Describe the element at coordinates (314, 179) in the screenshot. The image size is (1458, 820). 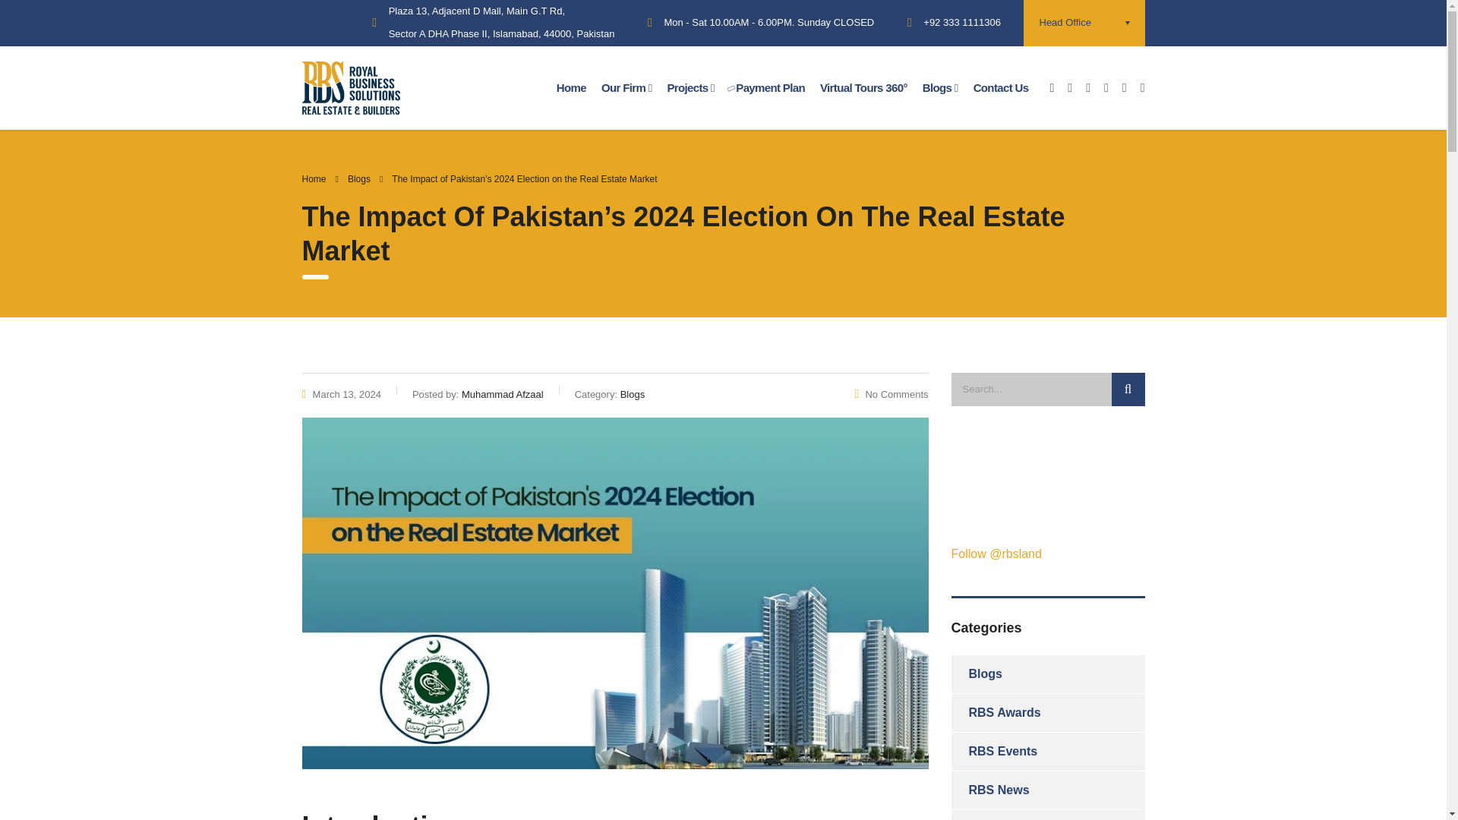
I see `Go to RBS International.` at that location.